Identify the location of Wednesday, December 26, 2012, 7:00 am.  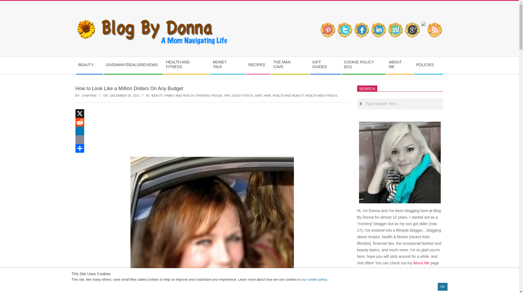
(125, 95).